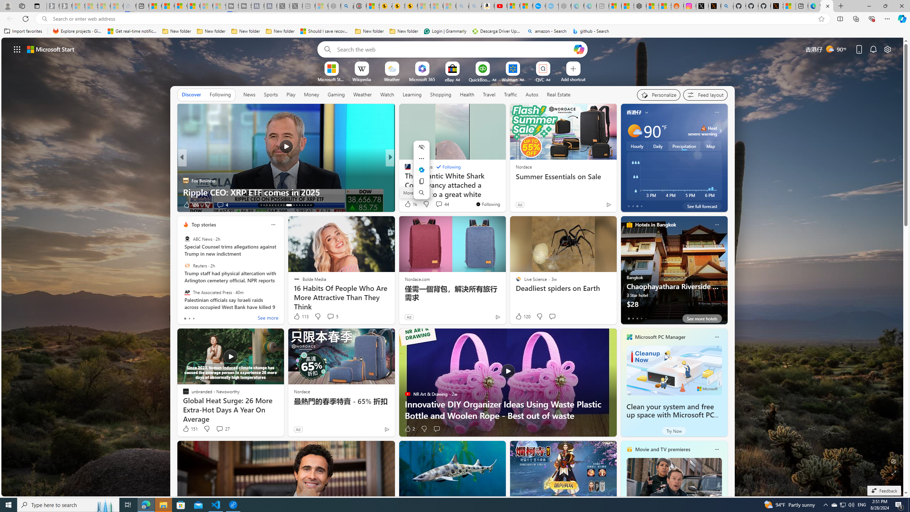 This screenshot has width=910, height=512. Describe the element at coordinates (302, 205) in the screenshot. I see `AutomationID: tab-26` at that location.